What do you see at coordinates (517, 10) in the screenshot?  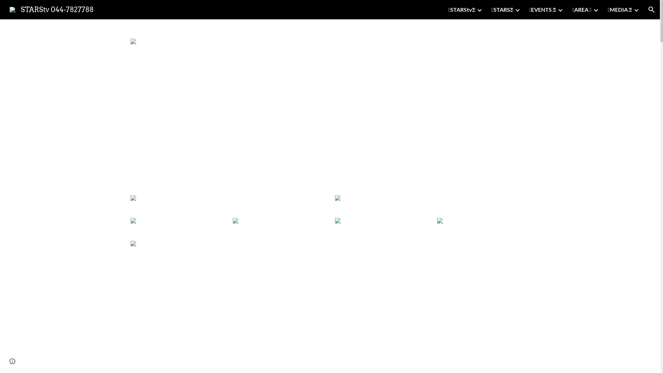 I see `Expand/Collapse` at bounding box center [517, 10].